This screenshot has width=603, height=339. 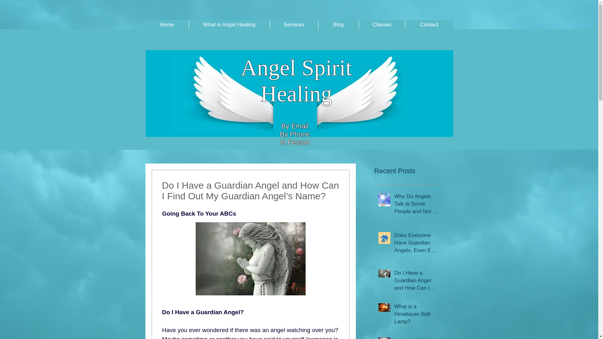 What do you see at coordinates (293, 24) in the screenshot?
I see `Services` at bounding box center [293, 24].